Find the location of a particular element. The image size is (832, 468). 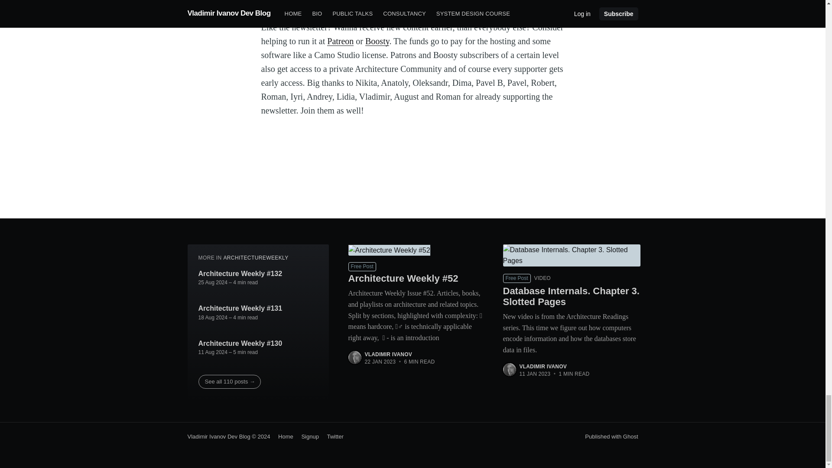

Patreon is located at coordinates (340, 41).